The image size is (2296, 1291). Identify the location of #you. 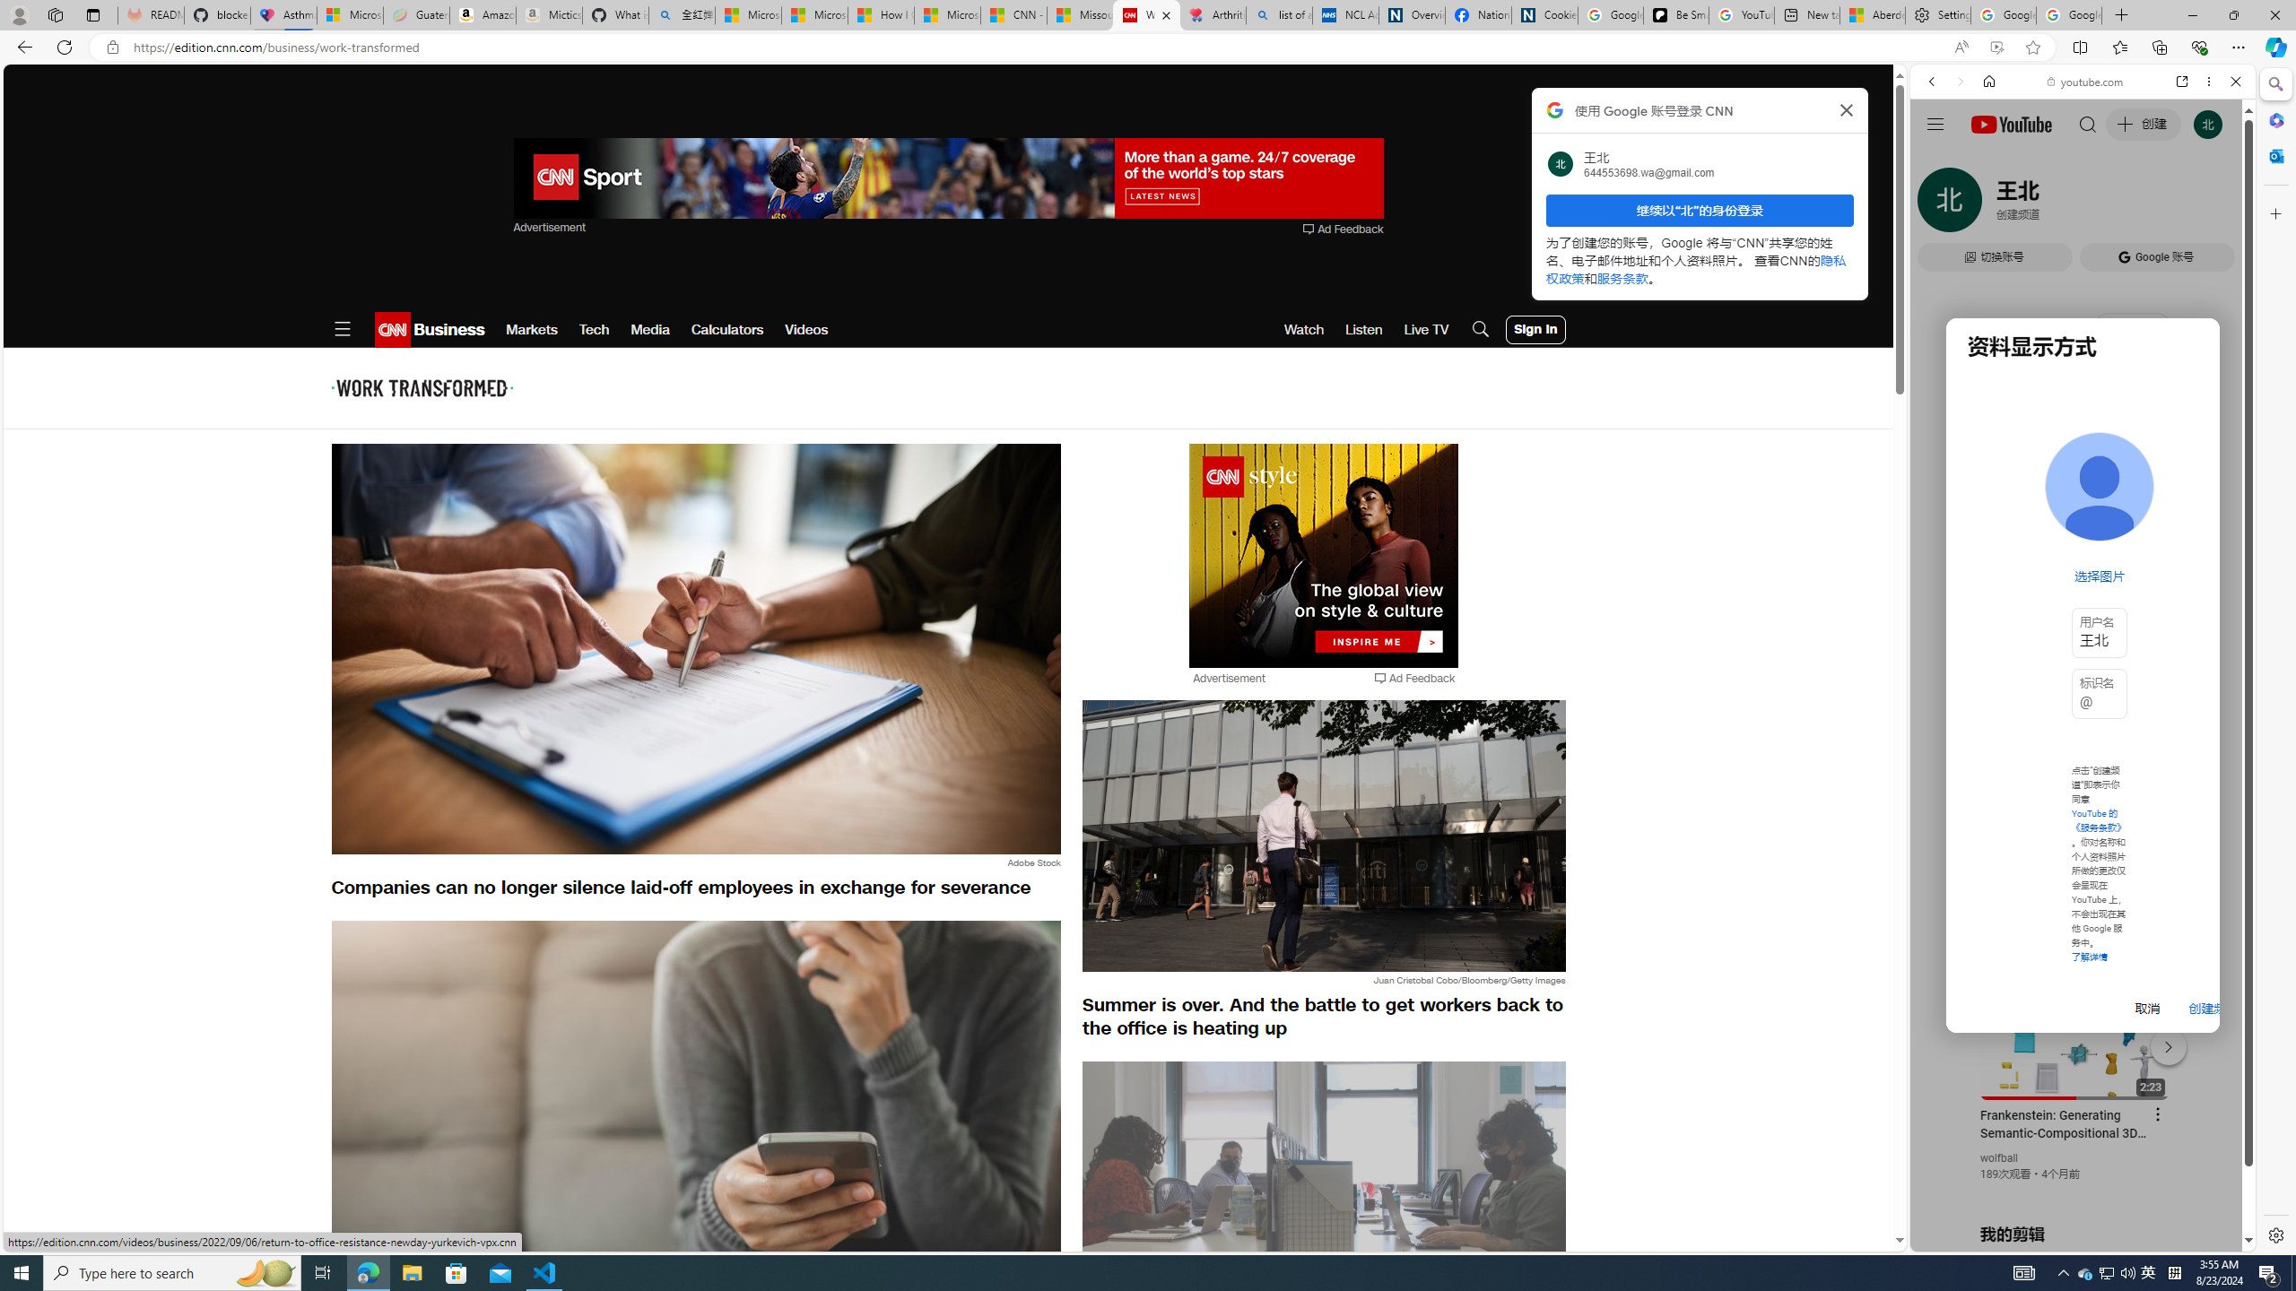
(2075, 1038).